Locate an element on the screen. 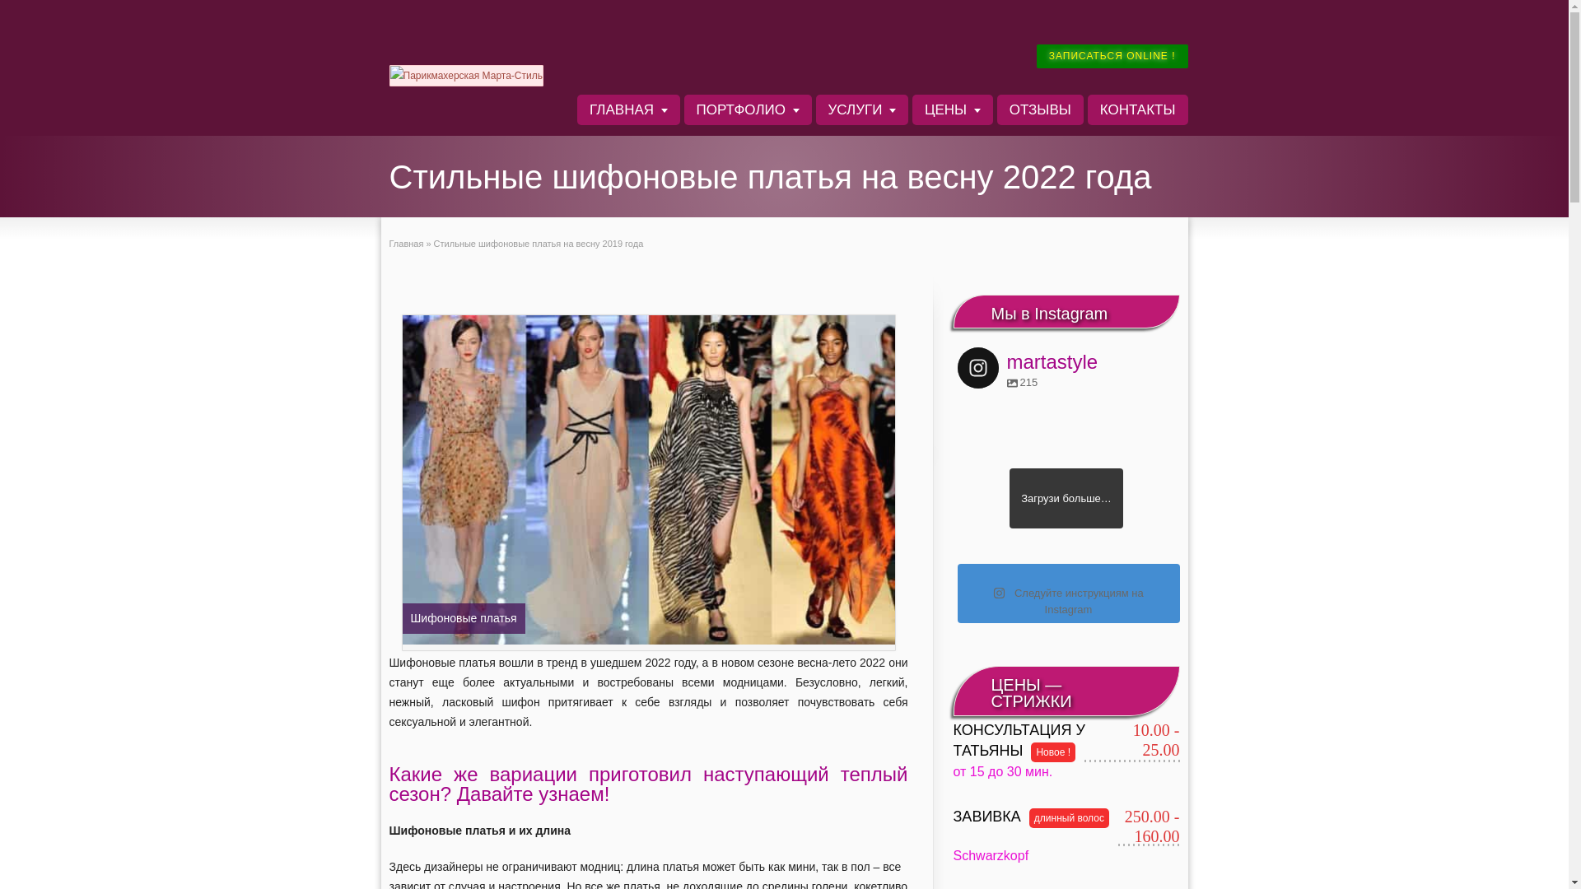 The height and width of the screenshot is (889, 1581). martastyle
215 is located at coordinates (1028, 364).